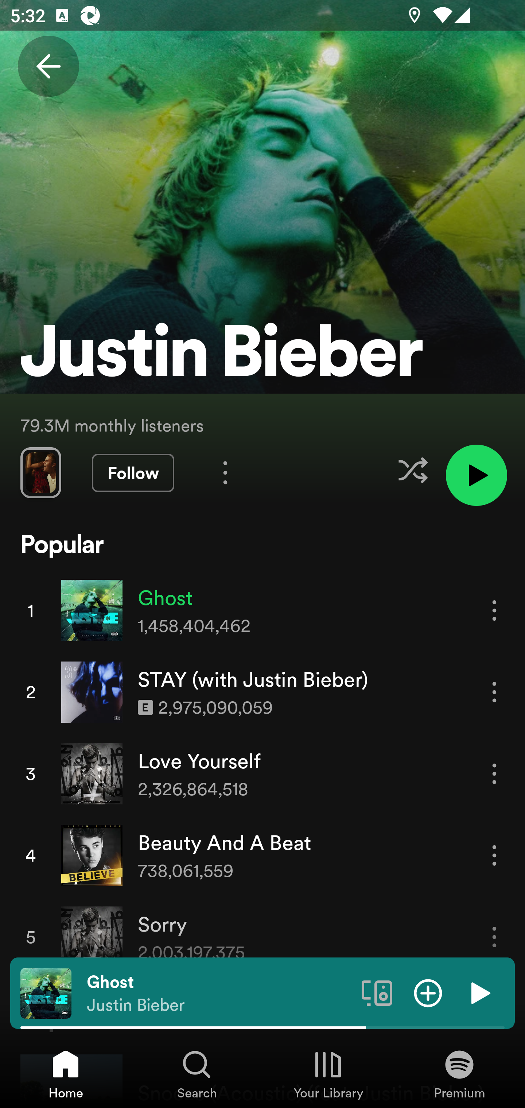  Describe the element at coordinates (328, 1074) in the screenshot. I see `Your Library, Tab 3 of 4 Your Library Your Library` at that location.